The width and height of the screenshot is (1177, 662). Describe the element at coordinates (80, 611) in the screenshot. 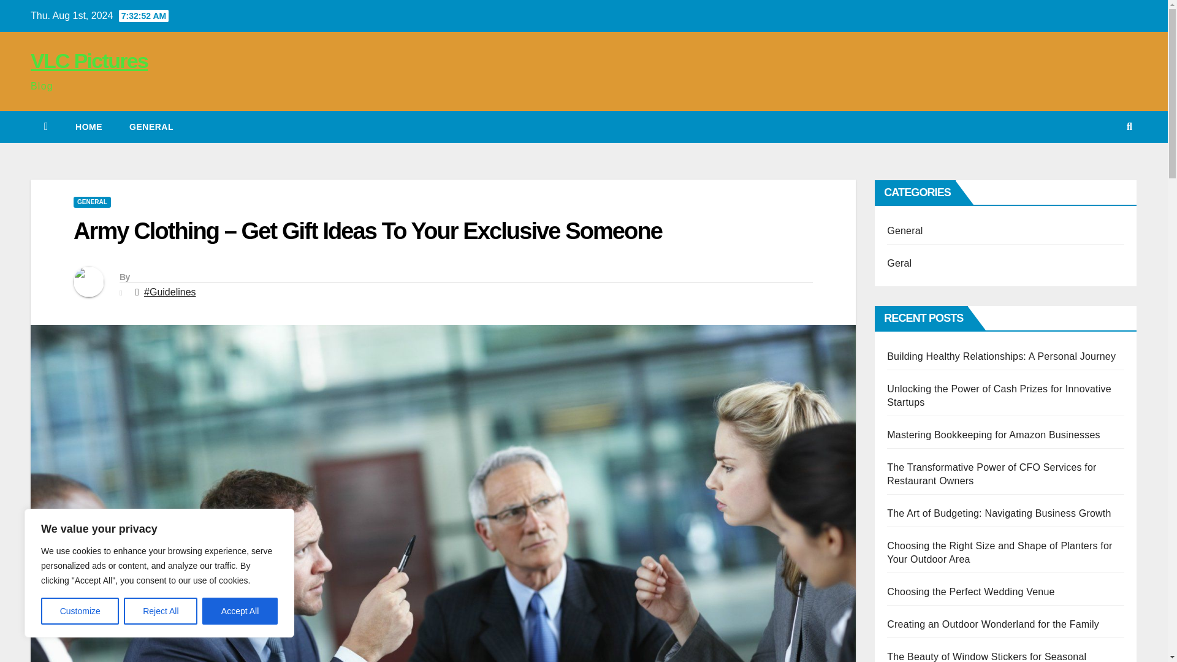

I see `Customize` at that location.